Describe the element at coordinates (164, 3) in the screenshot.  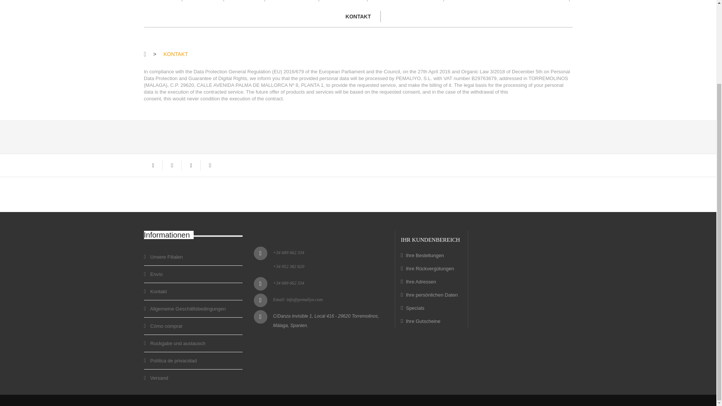
I see `HOME` at that location.